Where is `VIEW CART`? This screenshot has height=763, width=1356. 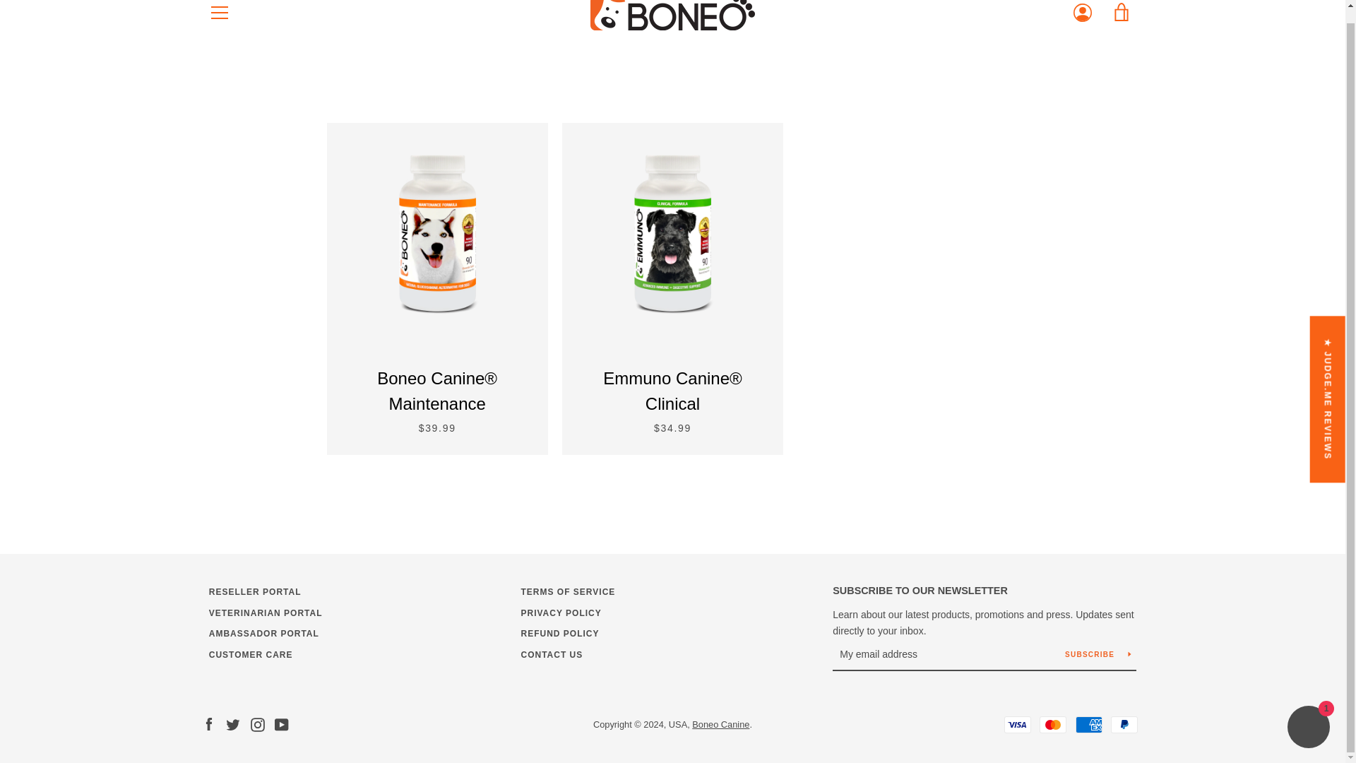 VIEW CART is located at coordinates (1122, 16).